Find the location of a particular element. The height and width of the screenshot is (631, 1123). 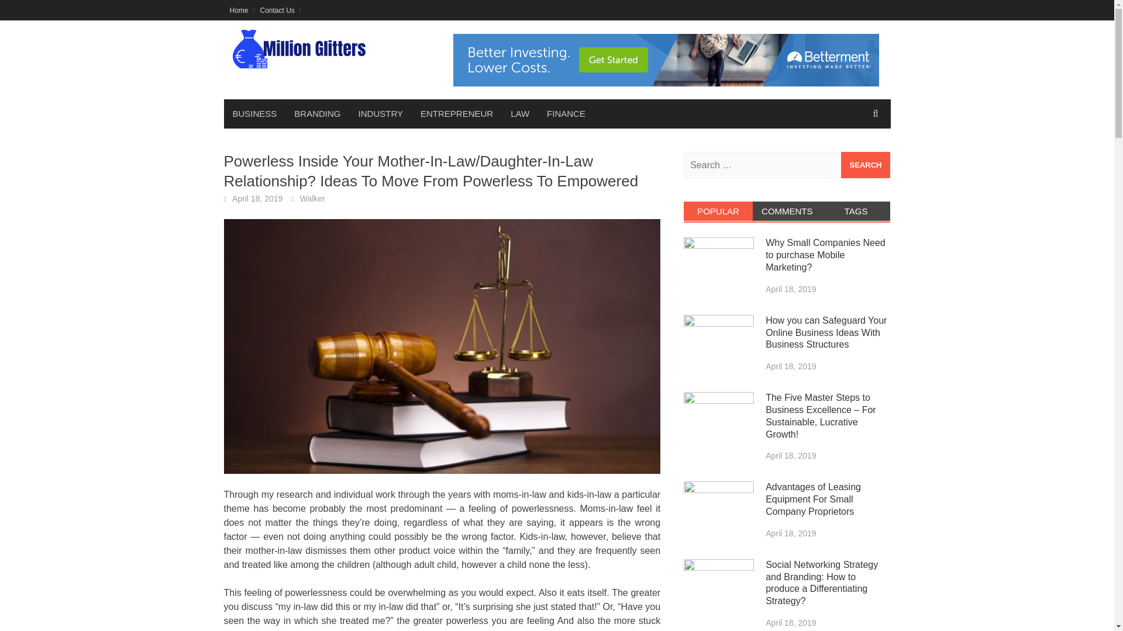

Why Small Companies Need to purchase Mobile Marketing? is located at coordinates (826, 255).